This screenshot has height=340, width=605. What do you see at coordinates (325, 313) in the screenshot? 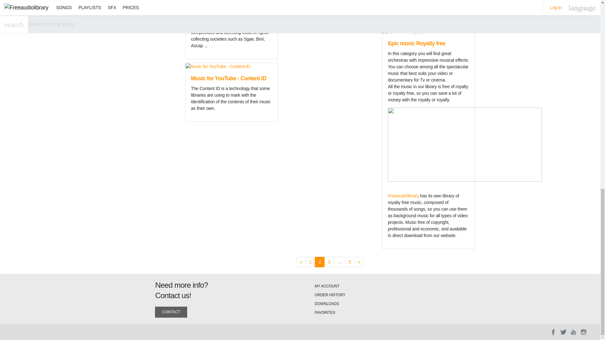
I see `Favorites` at bounding box center [325, 313].